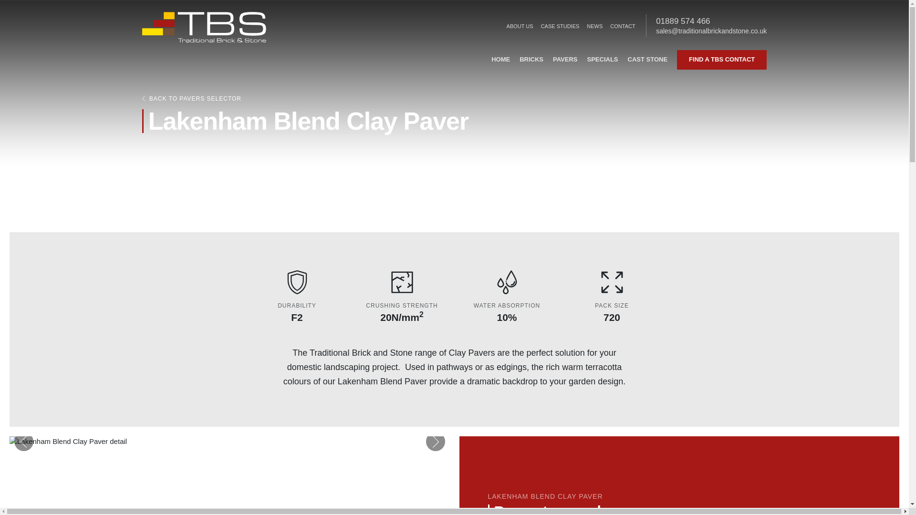  Describe the element at coordinates (647, 59) in the screenshot. I see `CAST STONE` at that location.